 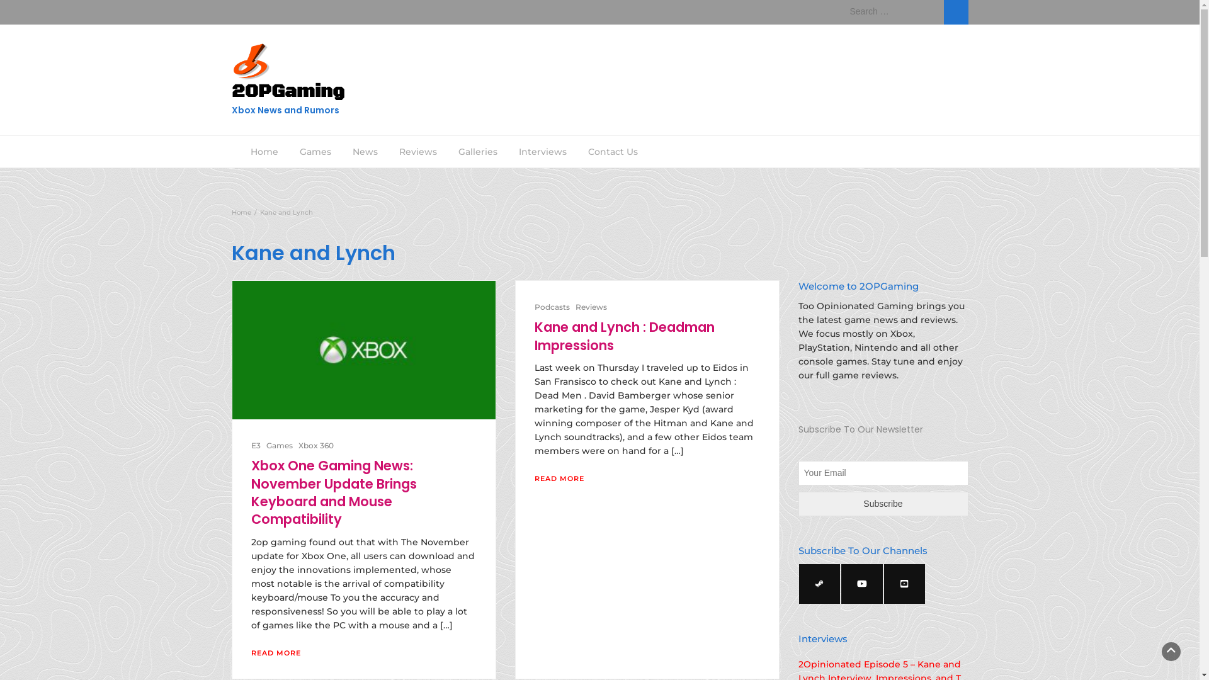 I want to click on https://steam-symbol.com, so click(x=819, y=584).